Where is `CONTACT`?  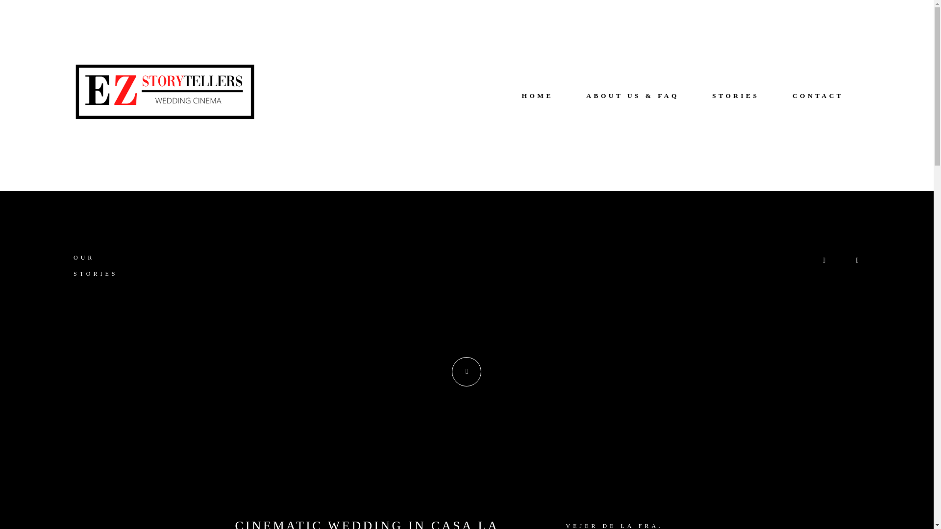
CONTACT is located at coordinates (817, 96).